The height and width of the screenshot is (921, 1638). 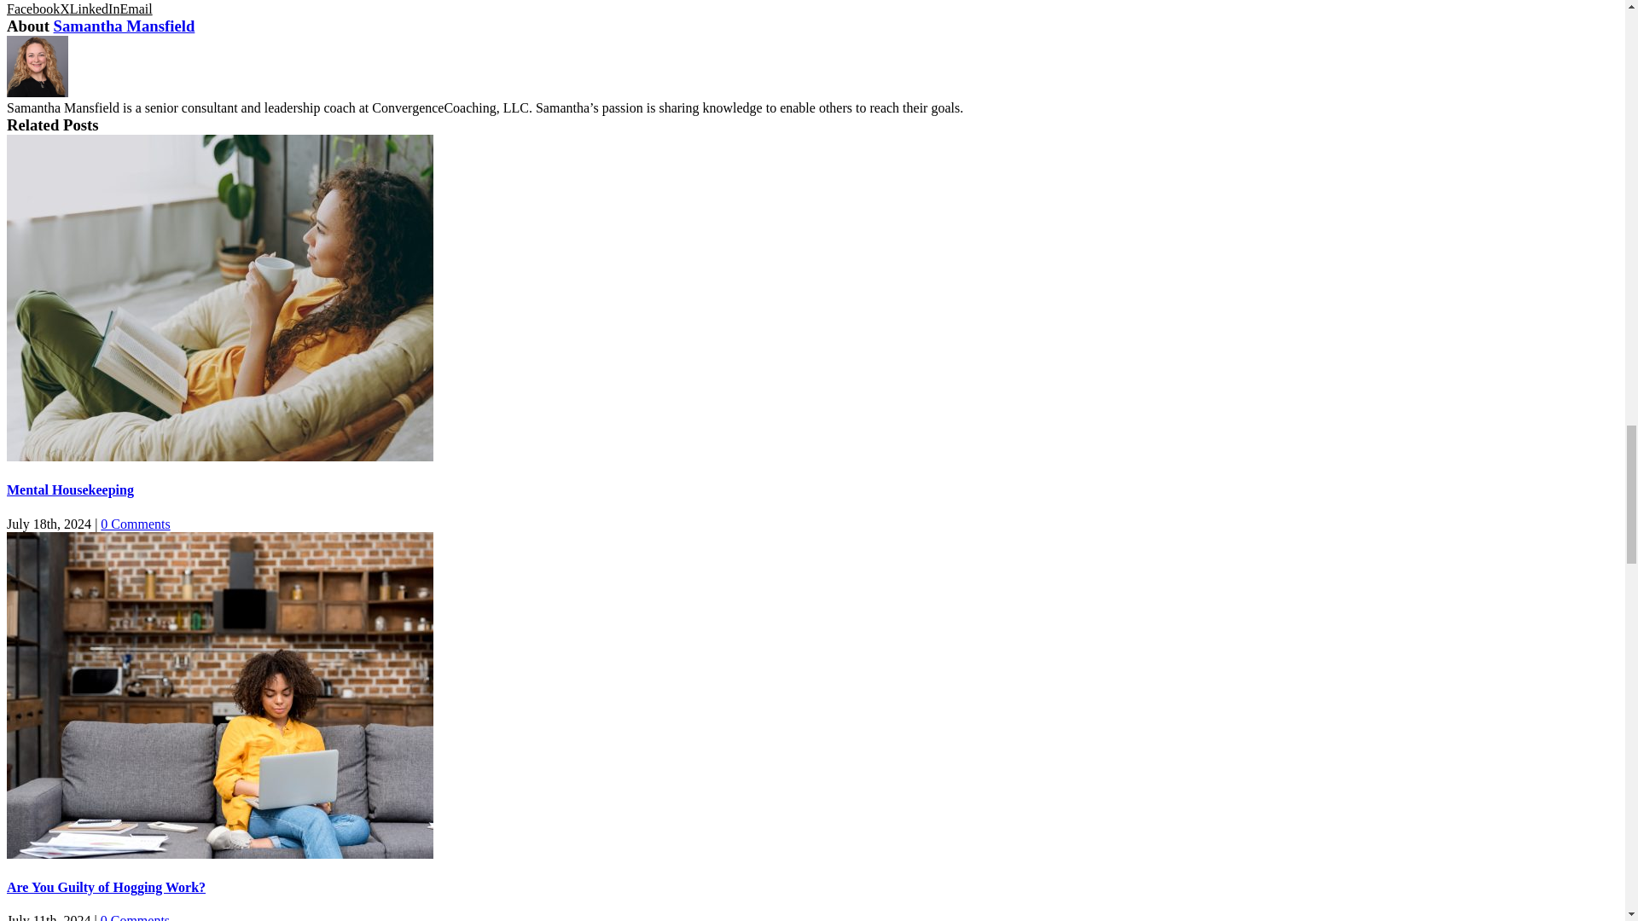 What do you see at coordinates (95, 9) in the screenshot?
I see `LinkedIn` at bounding box center [95, 9].